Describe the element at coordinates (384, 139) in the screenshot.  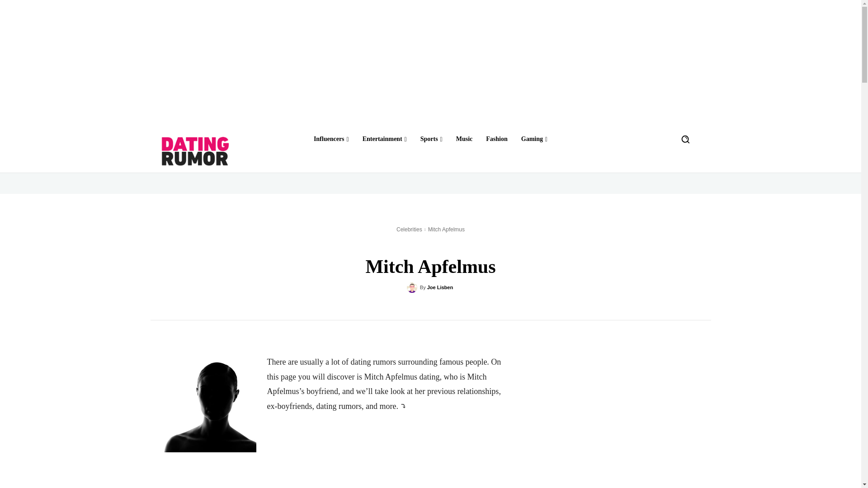
I see `Entertainment` at that location.